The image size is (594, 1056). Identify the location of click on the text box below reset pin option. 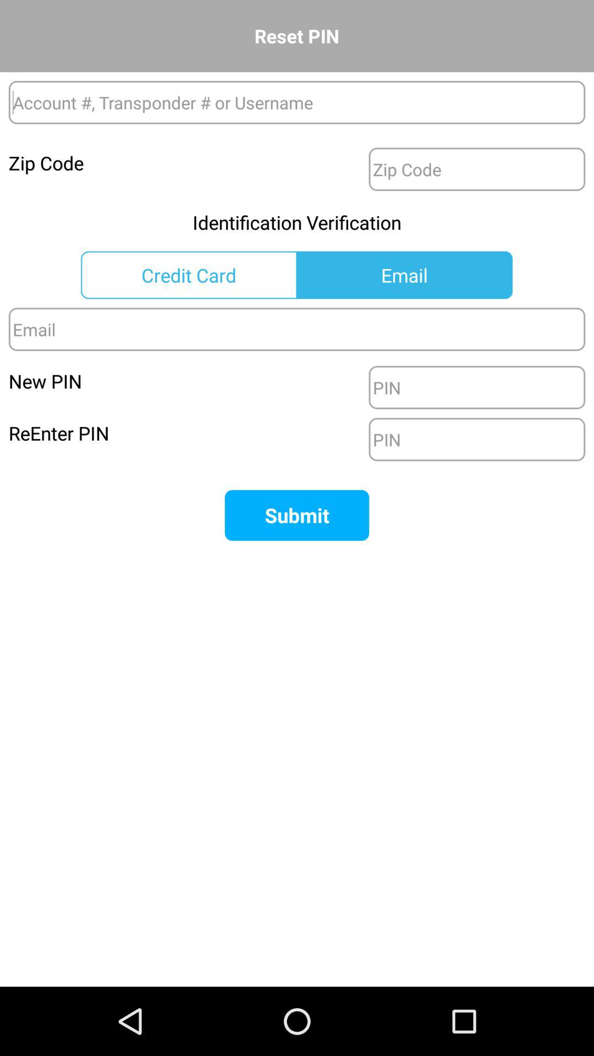
(297, 102).